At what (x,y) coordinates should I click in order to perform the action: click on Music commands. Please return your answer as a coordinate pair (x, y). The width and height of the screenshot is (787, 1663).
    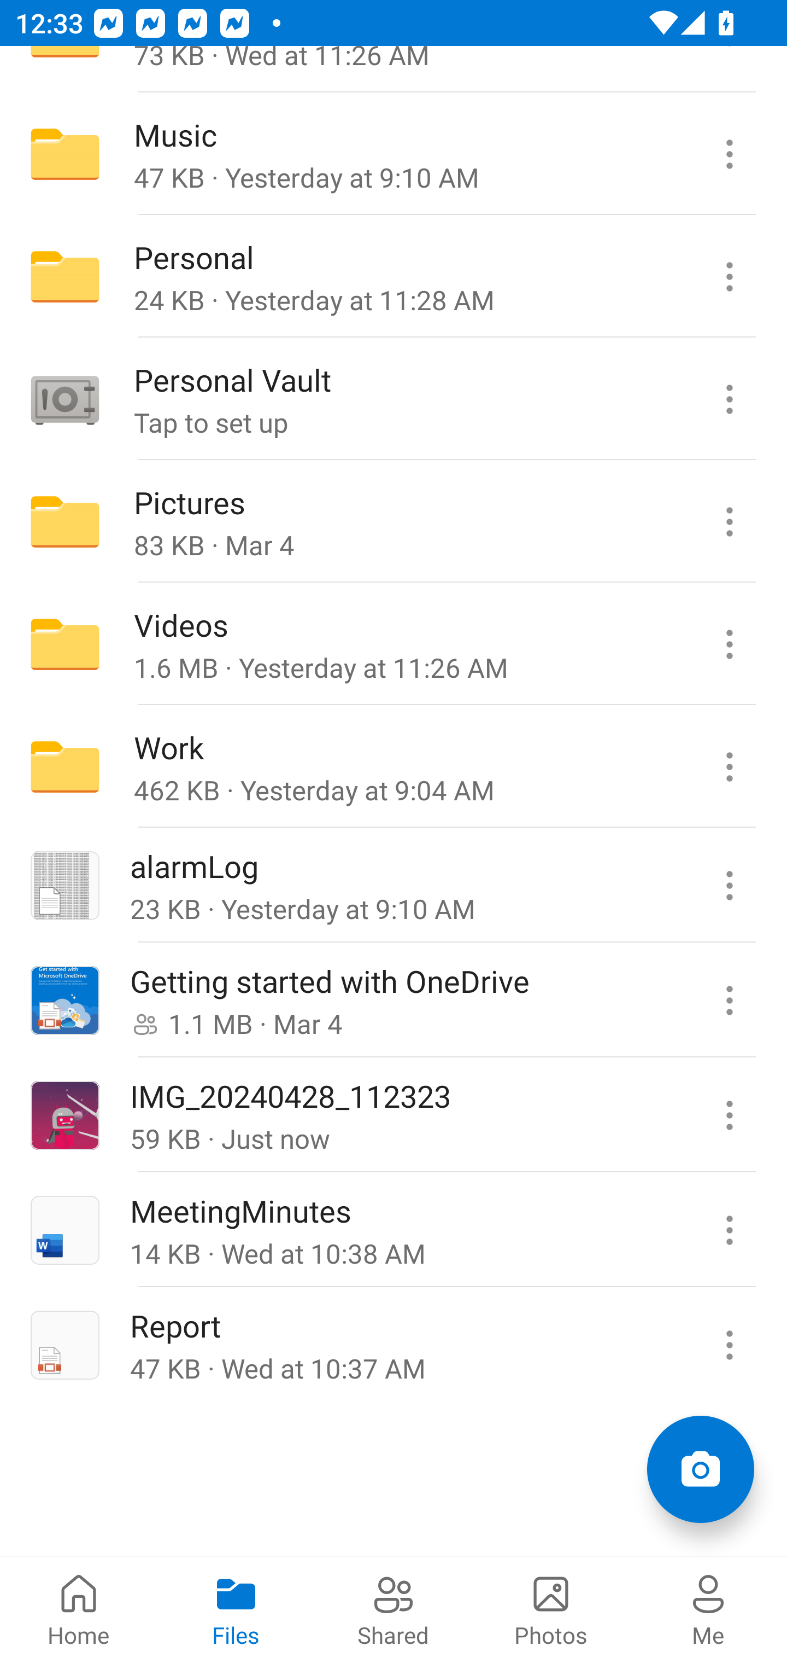
    Looking at the image, I should click on (729, 154).